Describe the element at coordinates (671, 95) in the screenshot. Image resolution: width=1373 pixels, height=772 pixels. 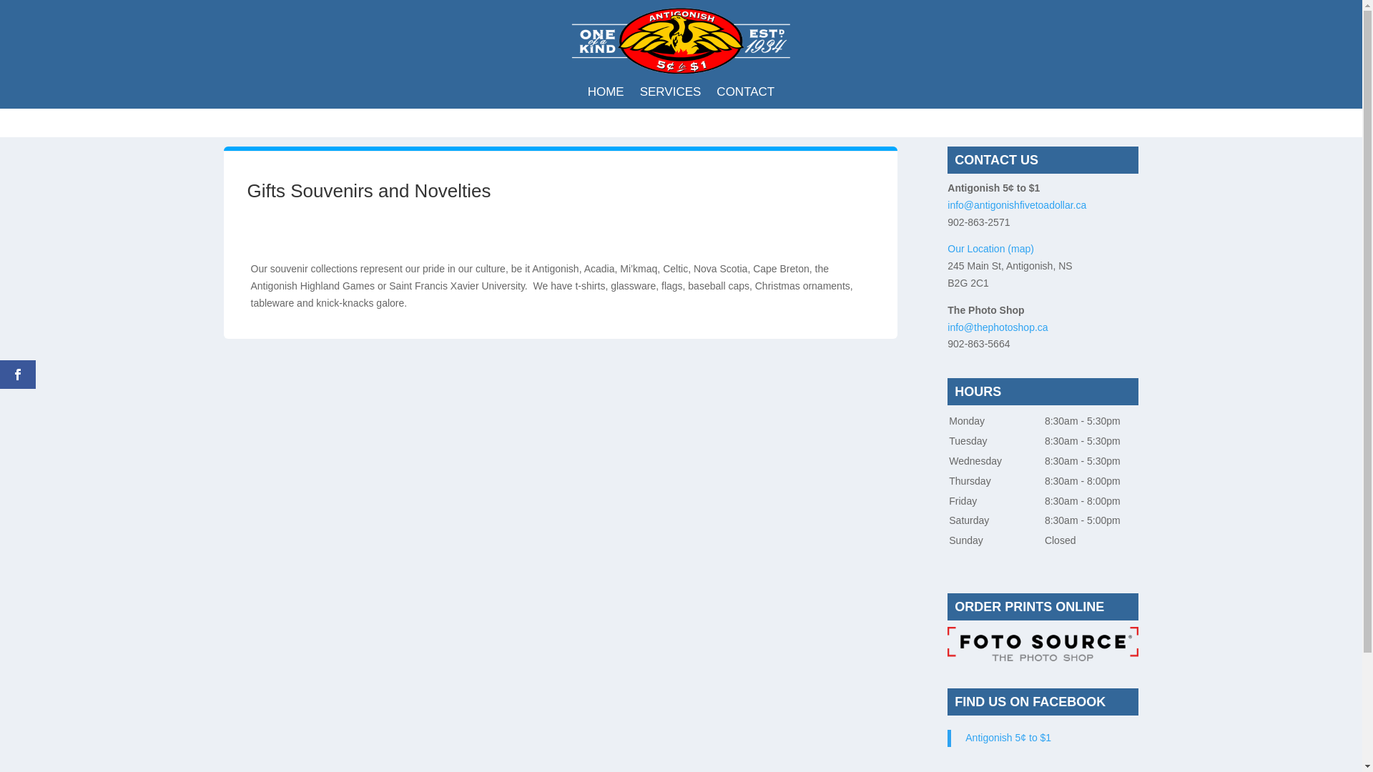
I see `SERVICES` at that location.